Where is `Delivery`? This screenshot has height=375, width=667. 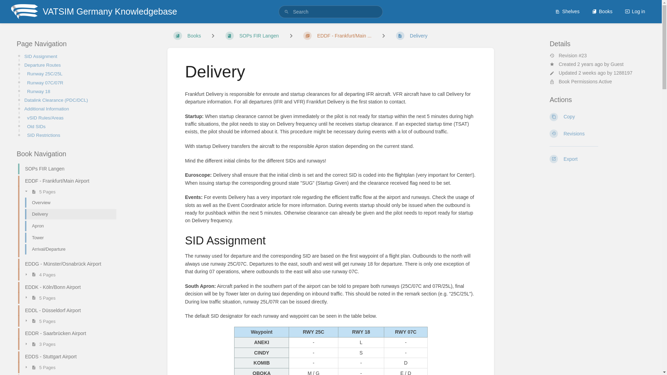
Delivery is located at coordinates (67, 214).